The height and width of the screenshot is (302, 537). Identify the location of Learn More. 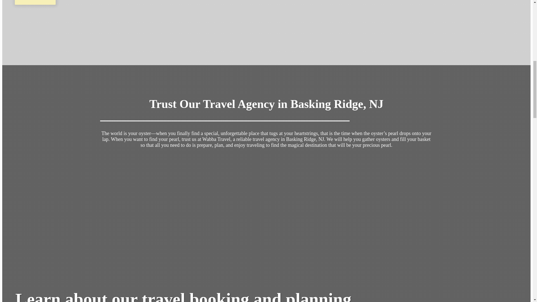
(35, 2).